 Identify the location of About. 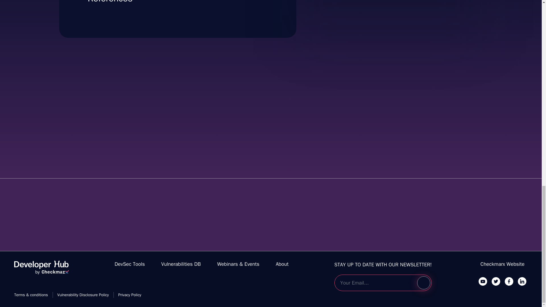
(483, 281).